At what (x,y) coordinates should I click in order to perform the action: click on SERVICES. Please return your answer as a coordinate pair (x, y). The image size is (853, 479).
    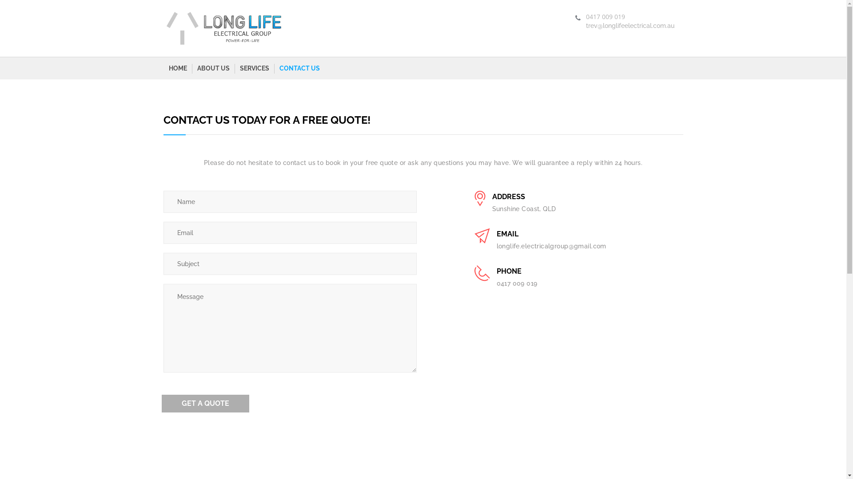
    Looking at the image, I should click on (255, 68).